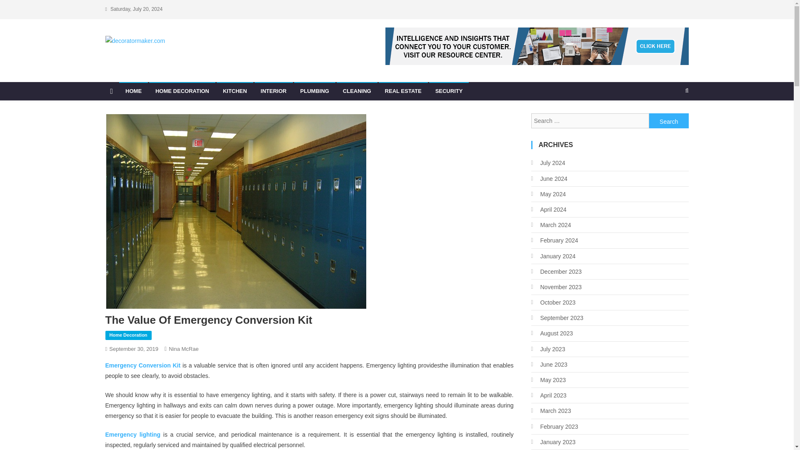 This screenshot has width=800, height=450. What do you see at coordinates (132, 434) in the screenshot?
I see `Emergency lighting` at bounding box center [132, 434].